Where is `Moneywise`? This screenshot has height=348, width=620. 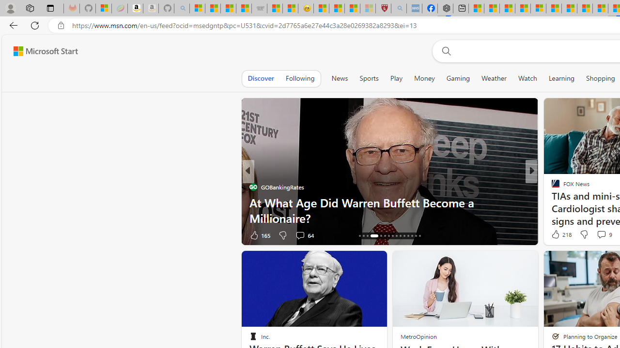
Moneywise is located at coordinates (551, 187).